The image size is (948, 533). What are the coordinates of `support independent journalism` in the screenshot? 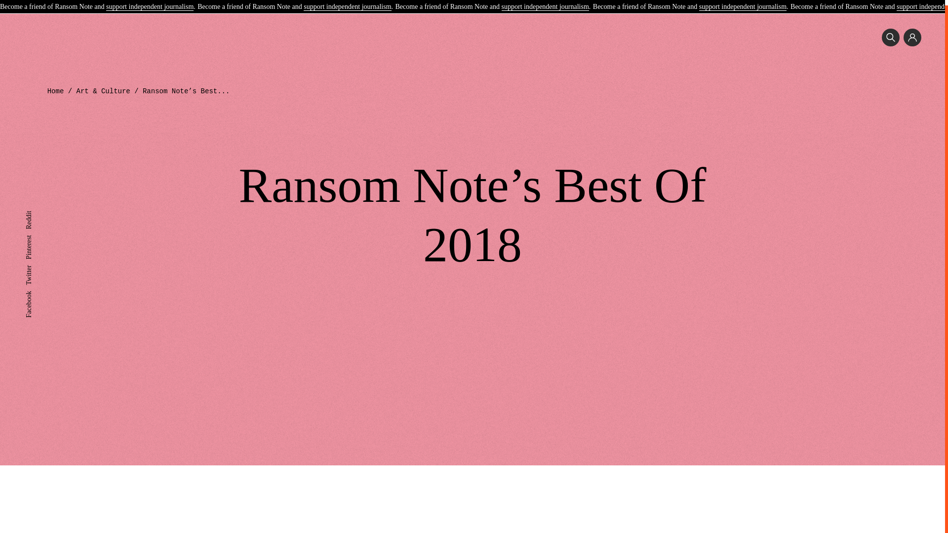 It's located at (150, 2).